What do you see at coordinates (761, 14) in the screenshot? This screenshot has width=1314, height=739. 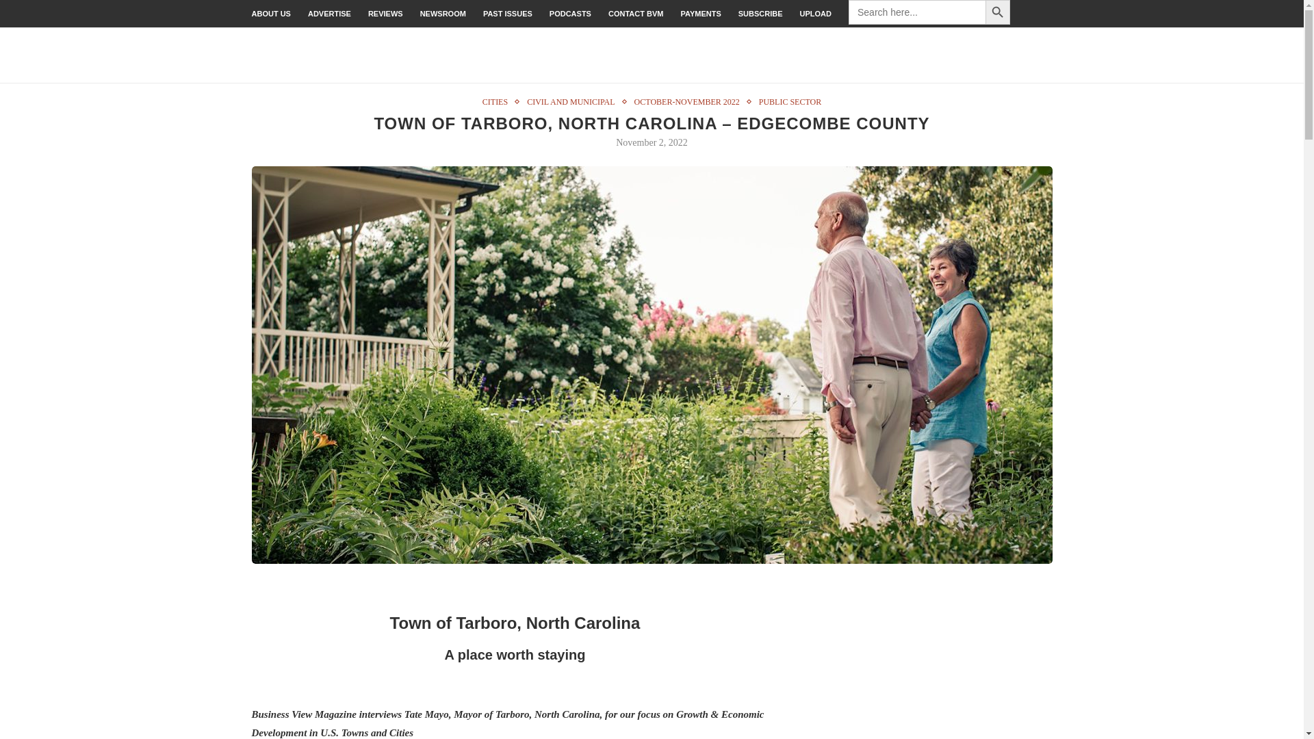 I see `Subscribe` at bounding box center [761, 14].